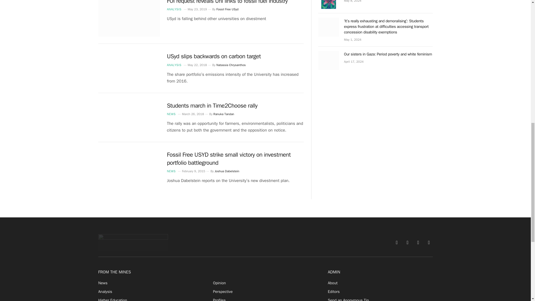  What do you see at coordinates (224, 114) in the screenshot?
I see `Posts by Ranuka Tandan` at bounding box center [224, 114].